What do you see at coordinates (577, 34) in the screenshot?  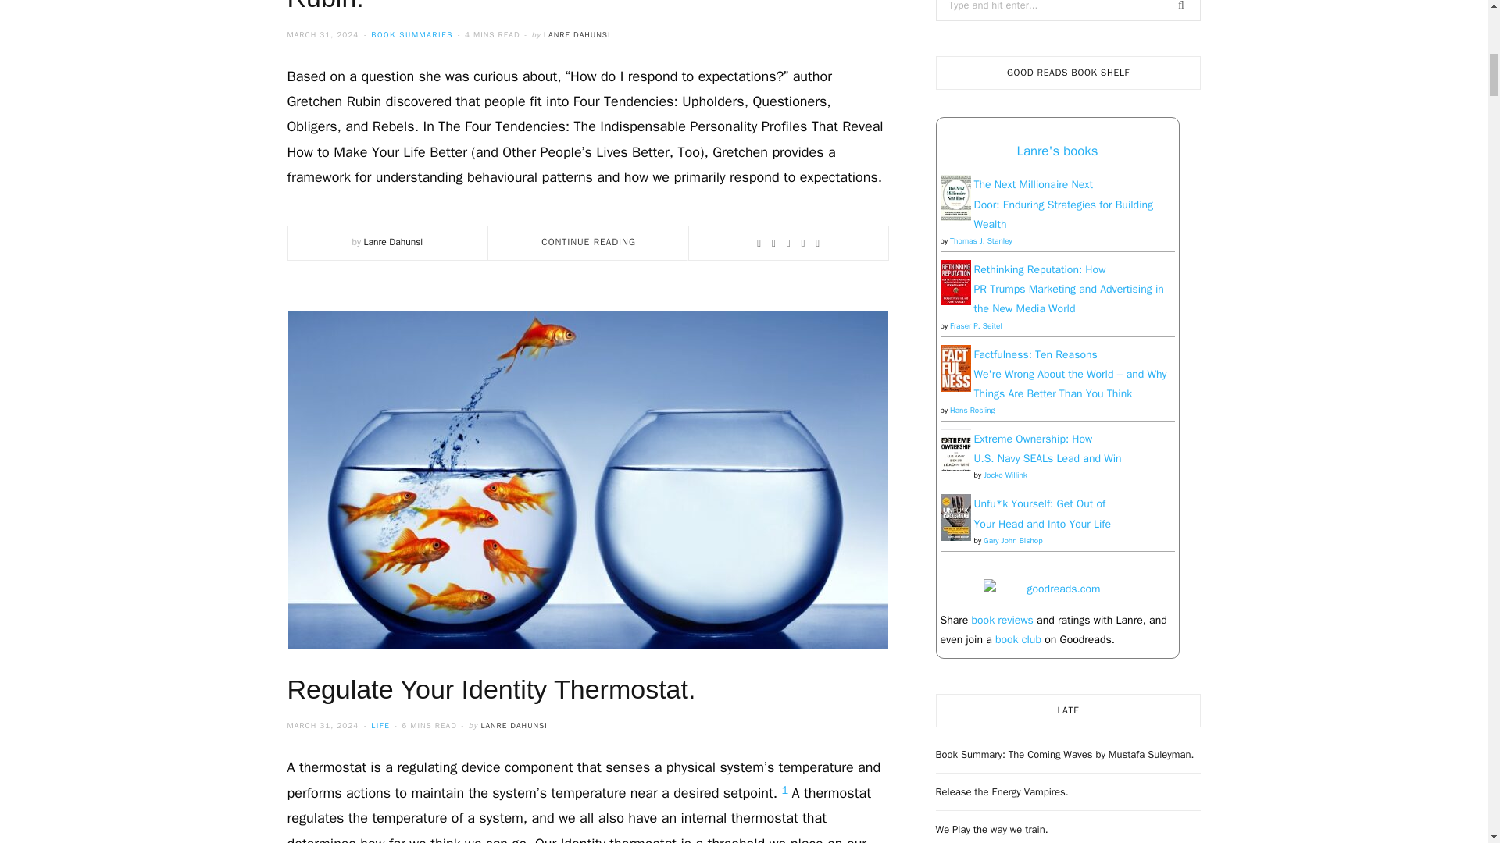 I see `Posts by Lanre Dahunsi` at bounding box center [577, 34].